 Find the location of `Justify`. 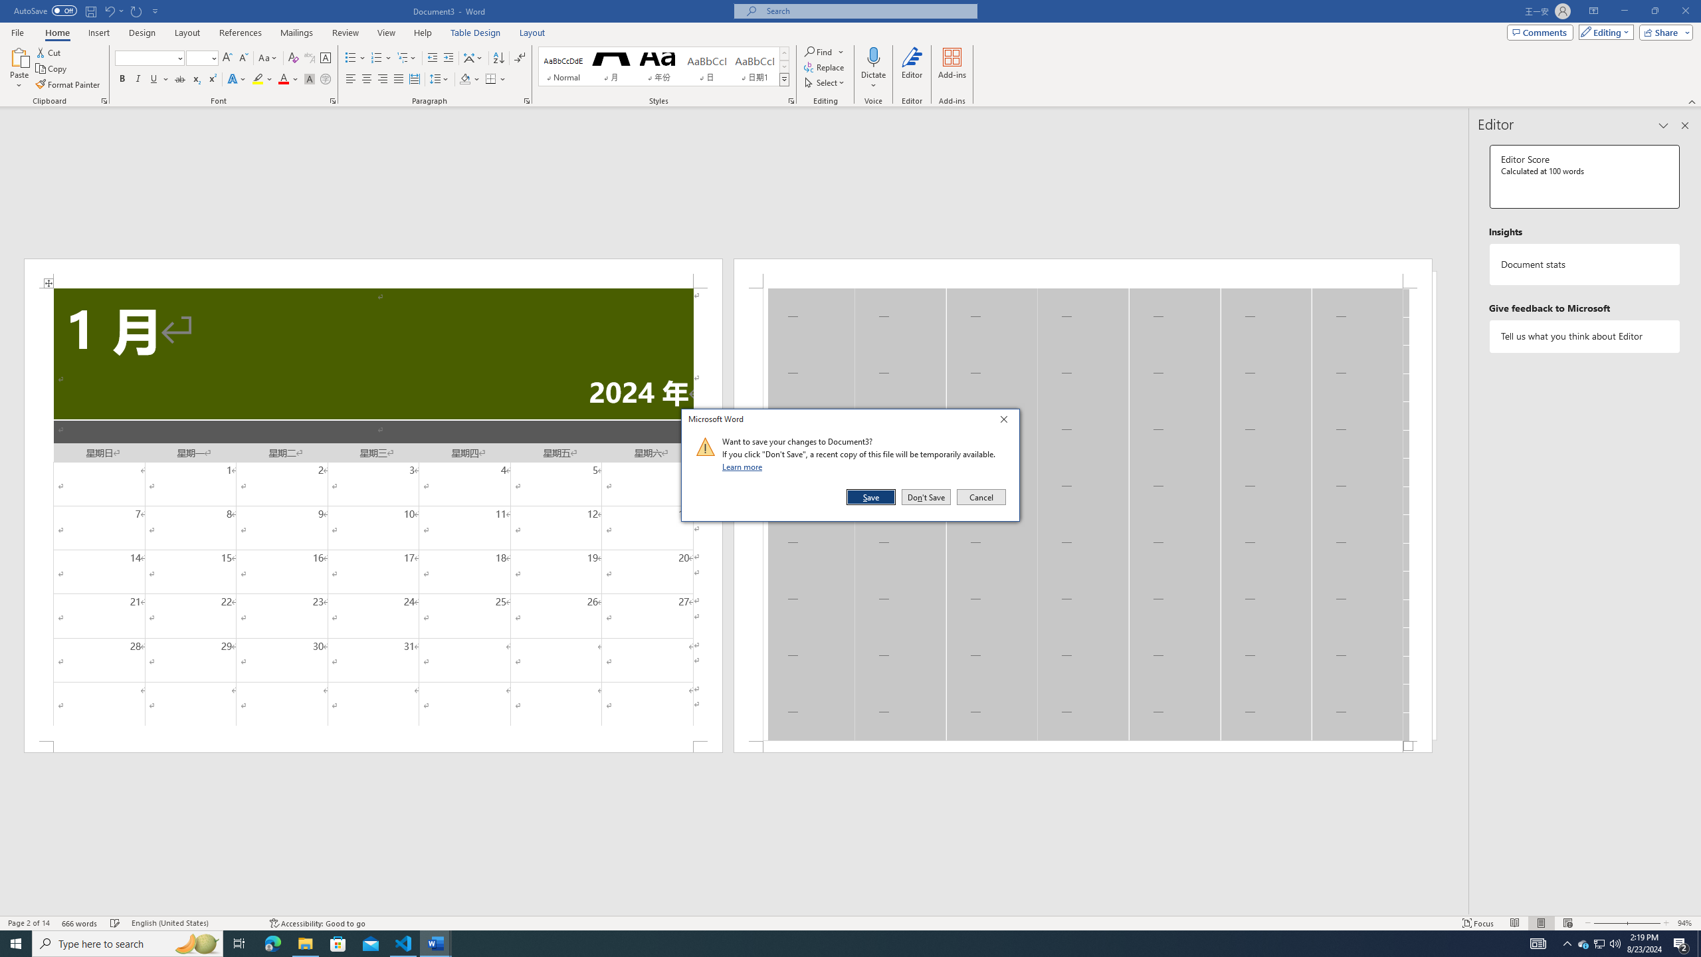

Justify is located at coordinates (399, 80).